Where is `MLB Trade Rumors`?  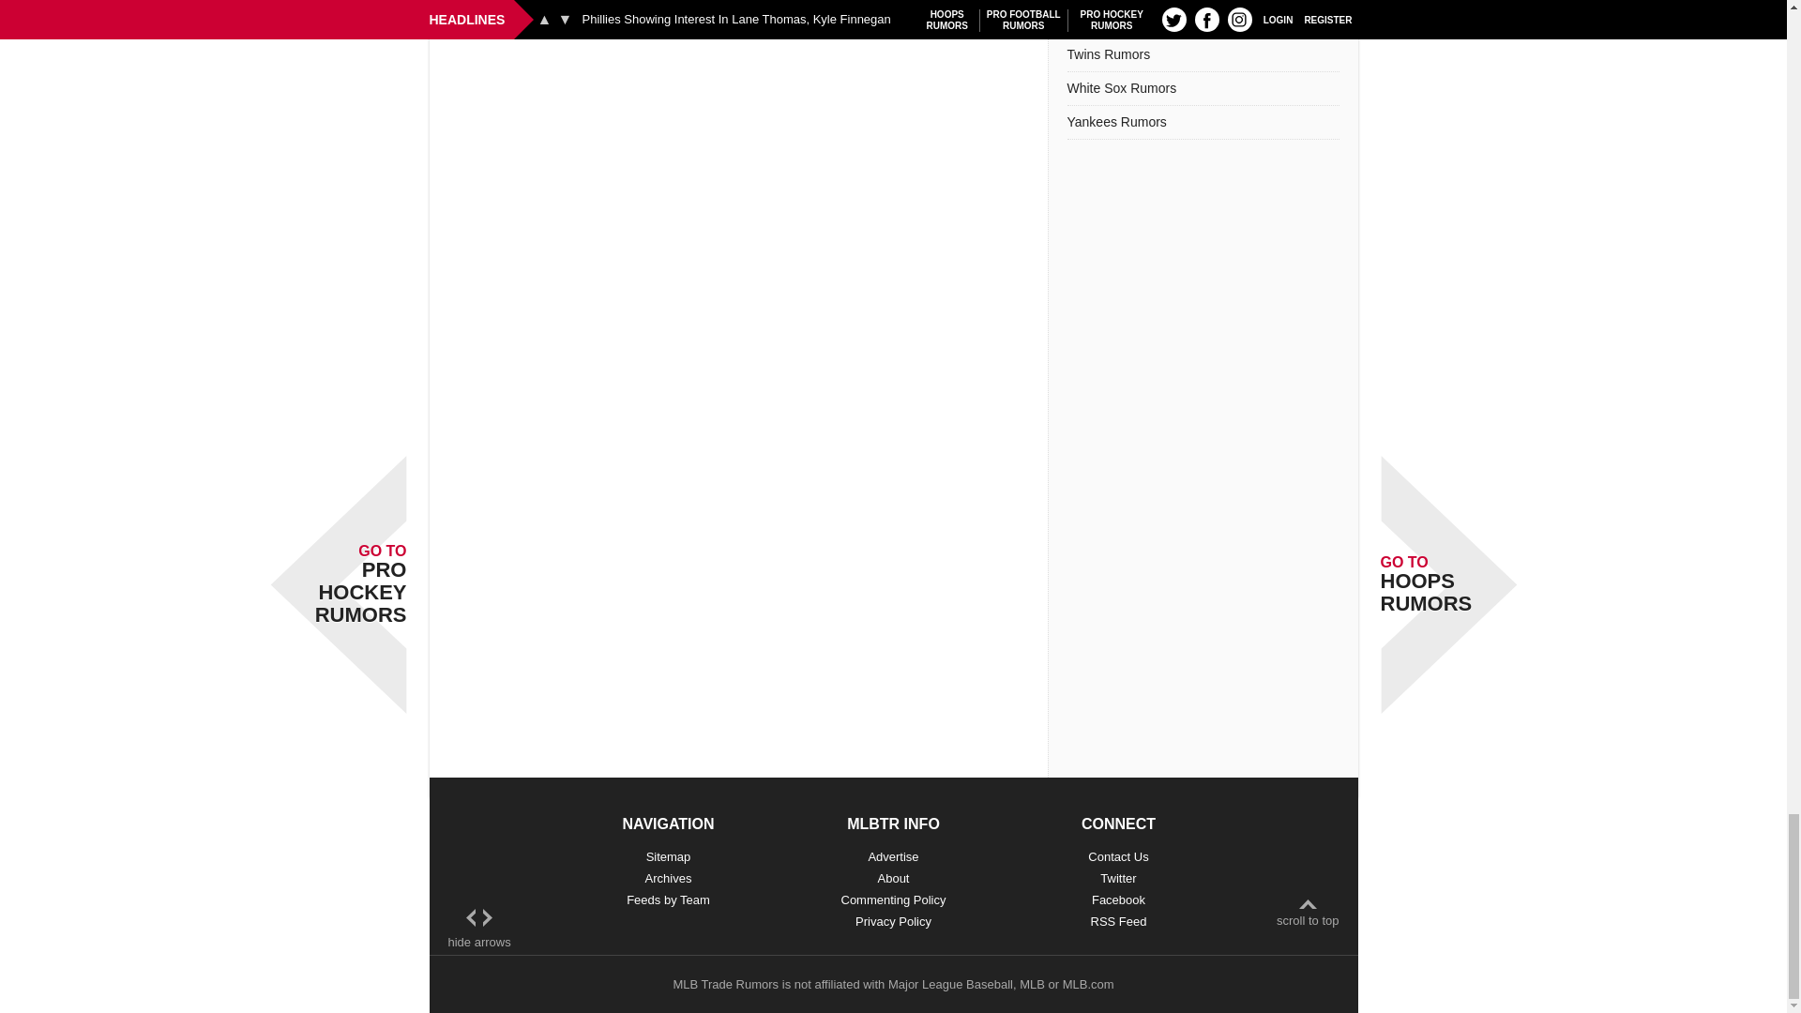
MLB Trade Rumors is located at coordinates (724, 985).